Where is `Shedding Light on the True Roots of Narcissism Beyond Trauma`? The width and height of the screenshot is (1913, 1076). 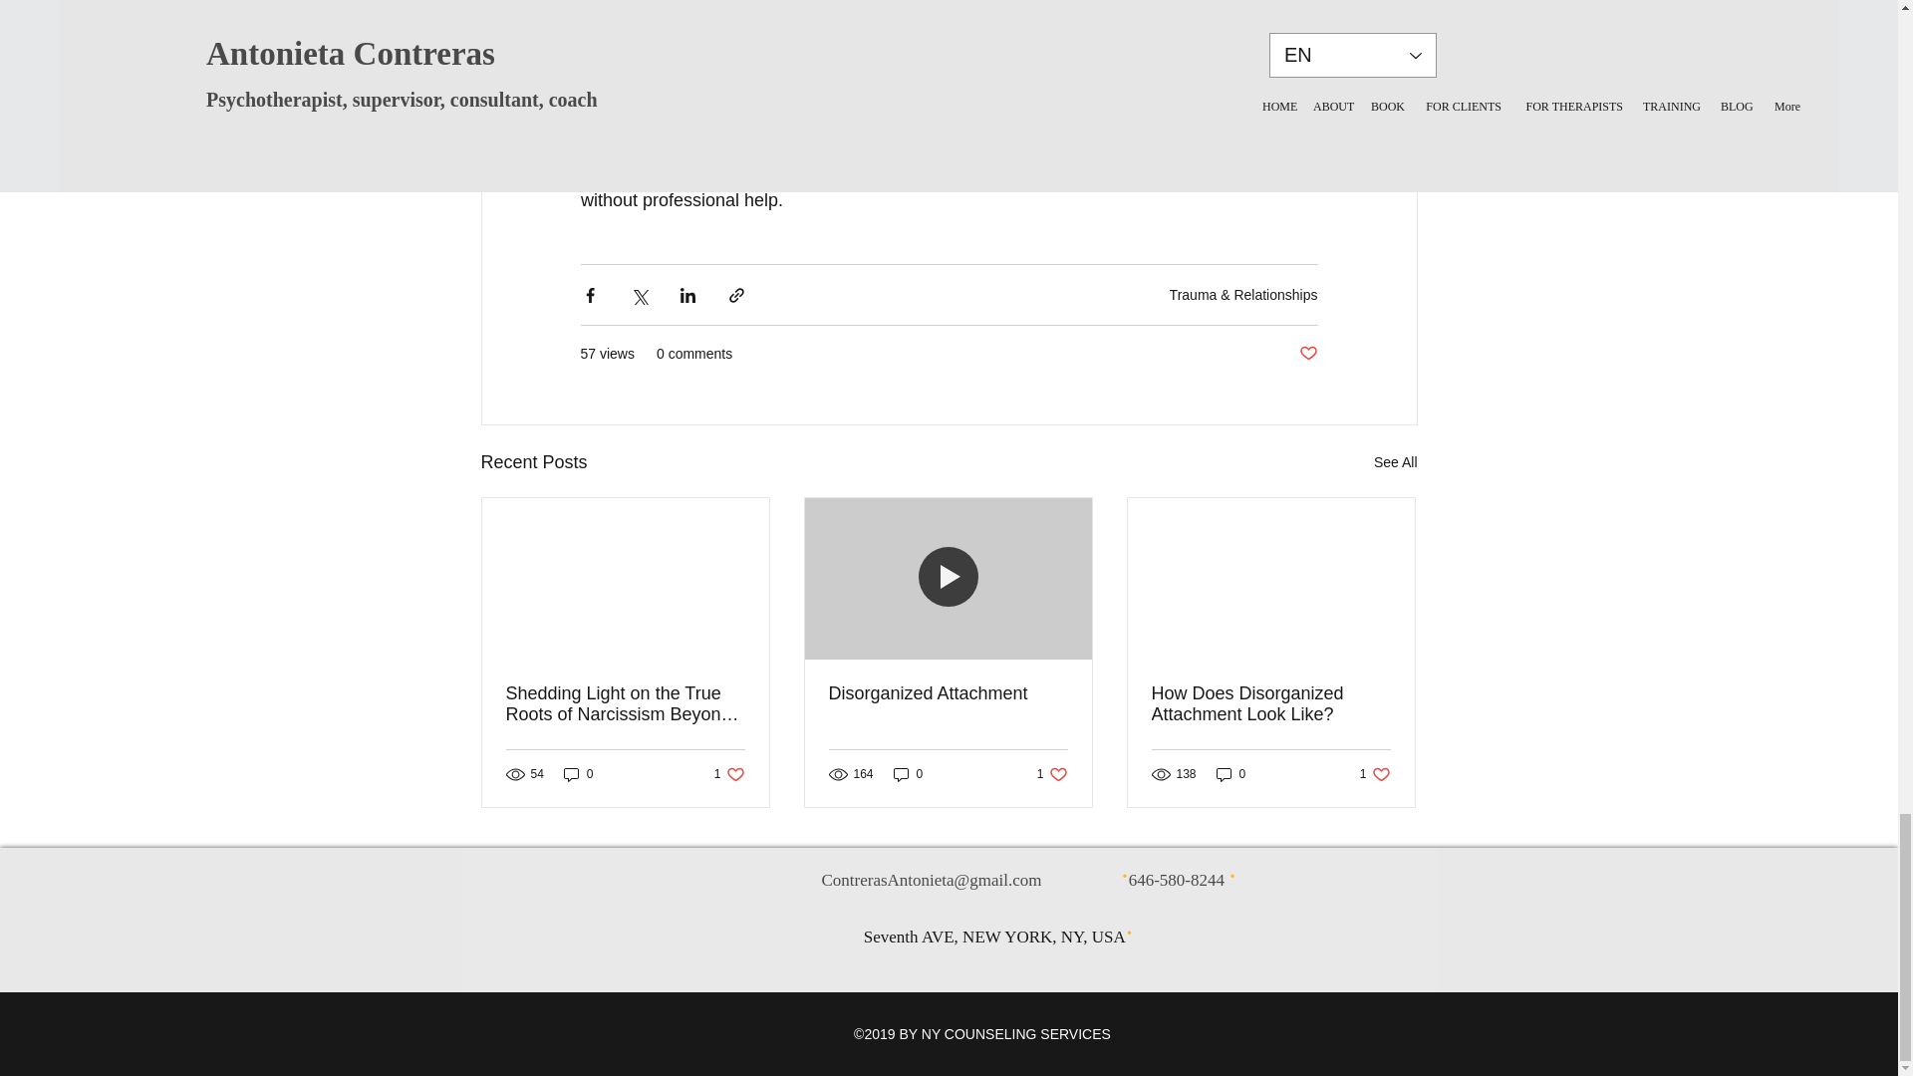 Shedding Light on the True Roots of Narcissism Beyond Trauma is located at coordinates (626, 703).